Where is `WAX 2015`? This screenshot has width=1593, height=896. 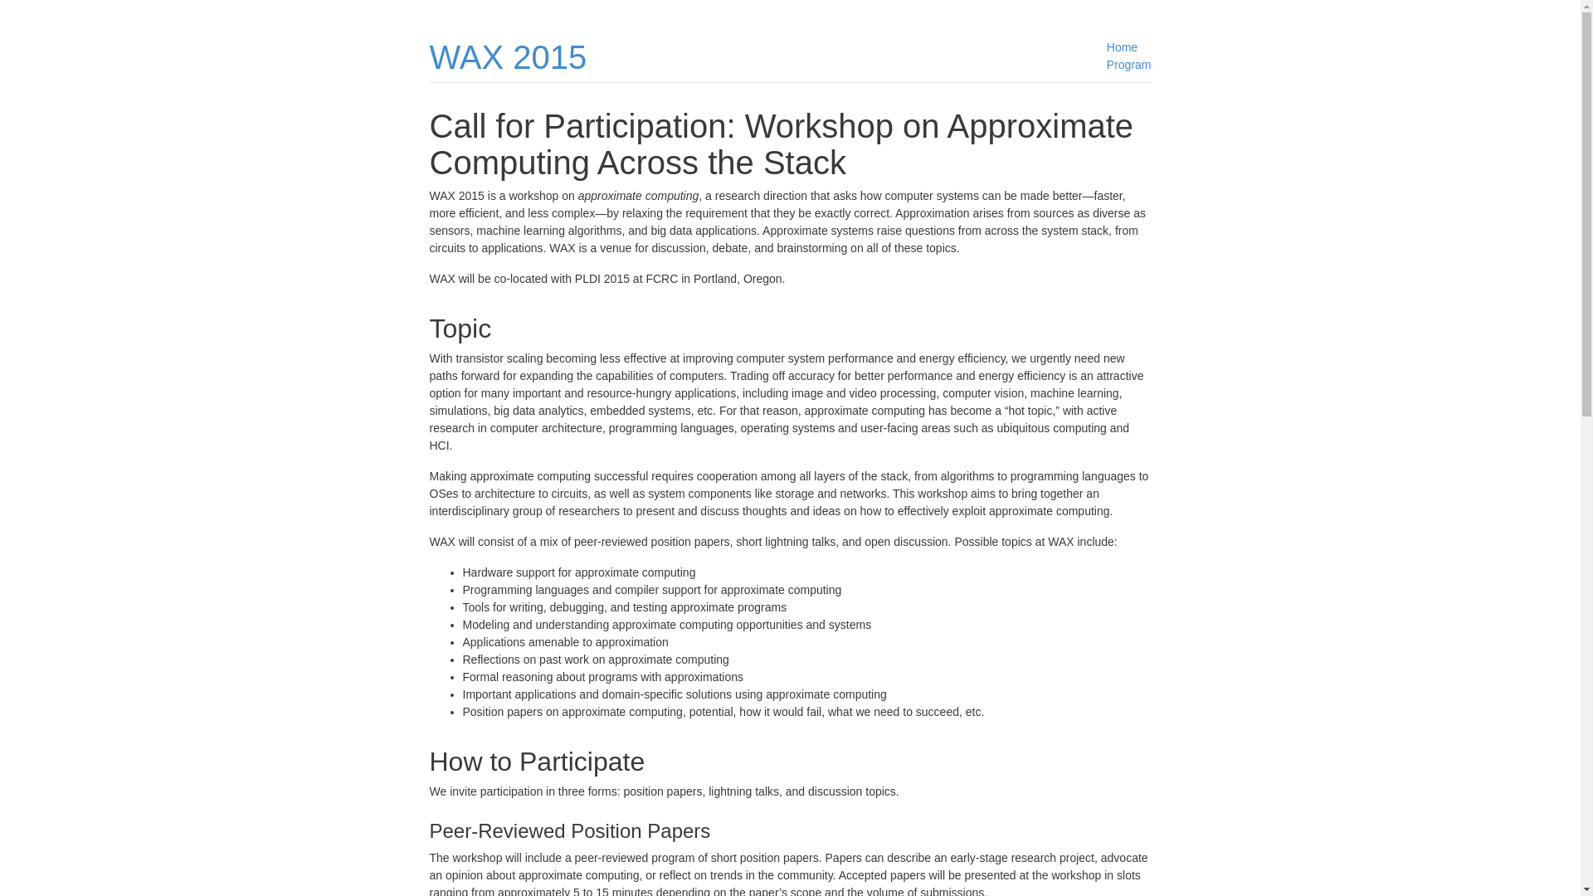
WAX 2015 is located at coordinates (509, 56).